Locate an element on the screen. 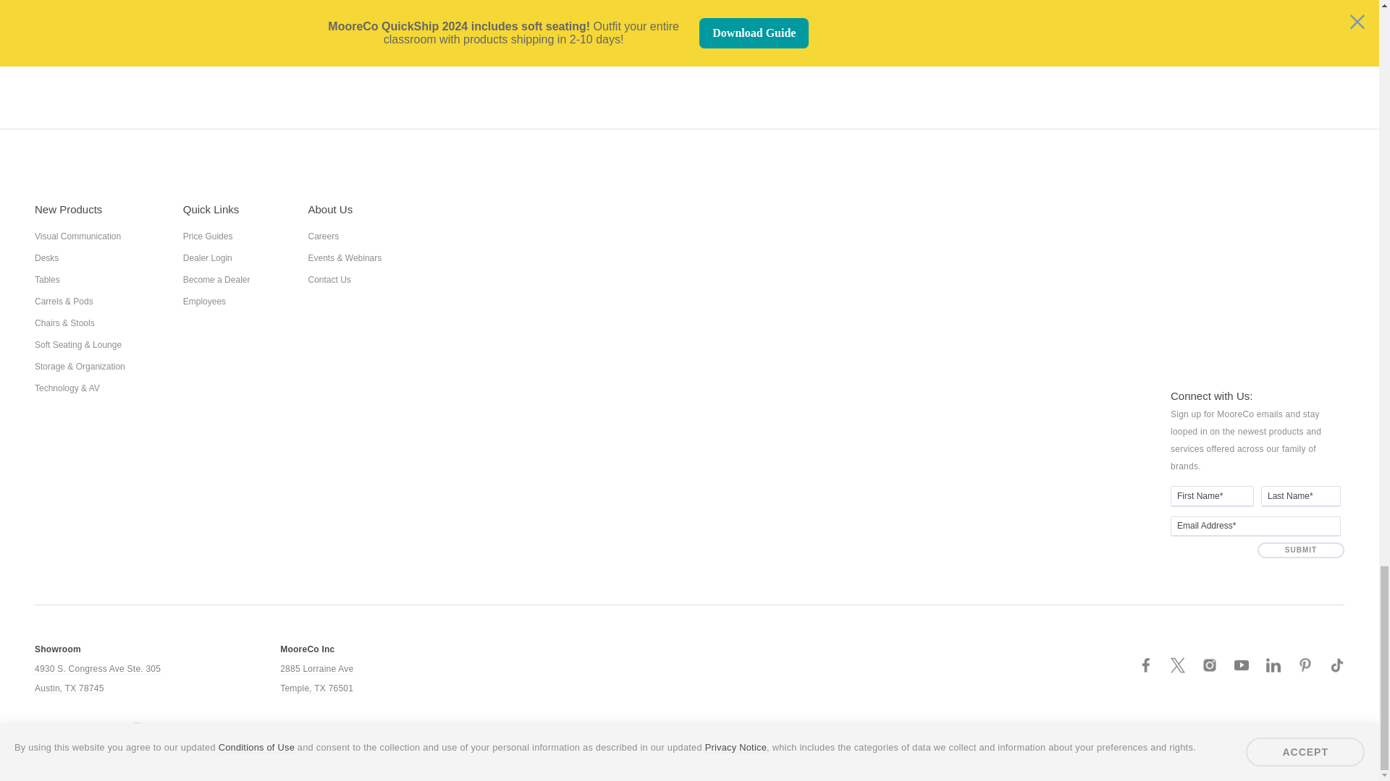 This screenshot has height=781, width=1390. Elevate Steps Straight Seat is located at coordinates (979, 35).